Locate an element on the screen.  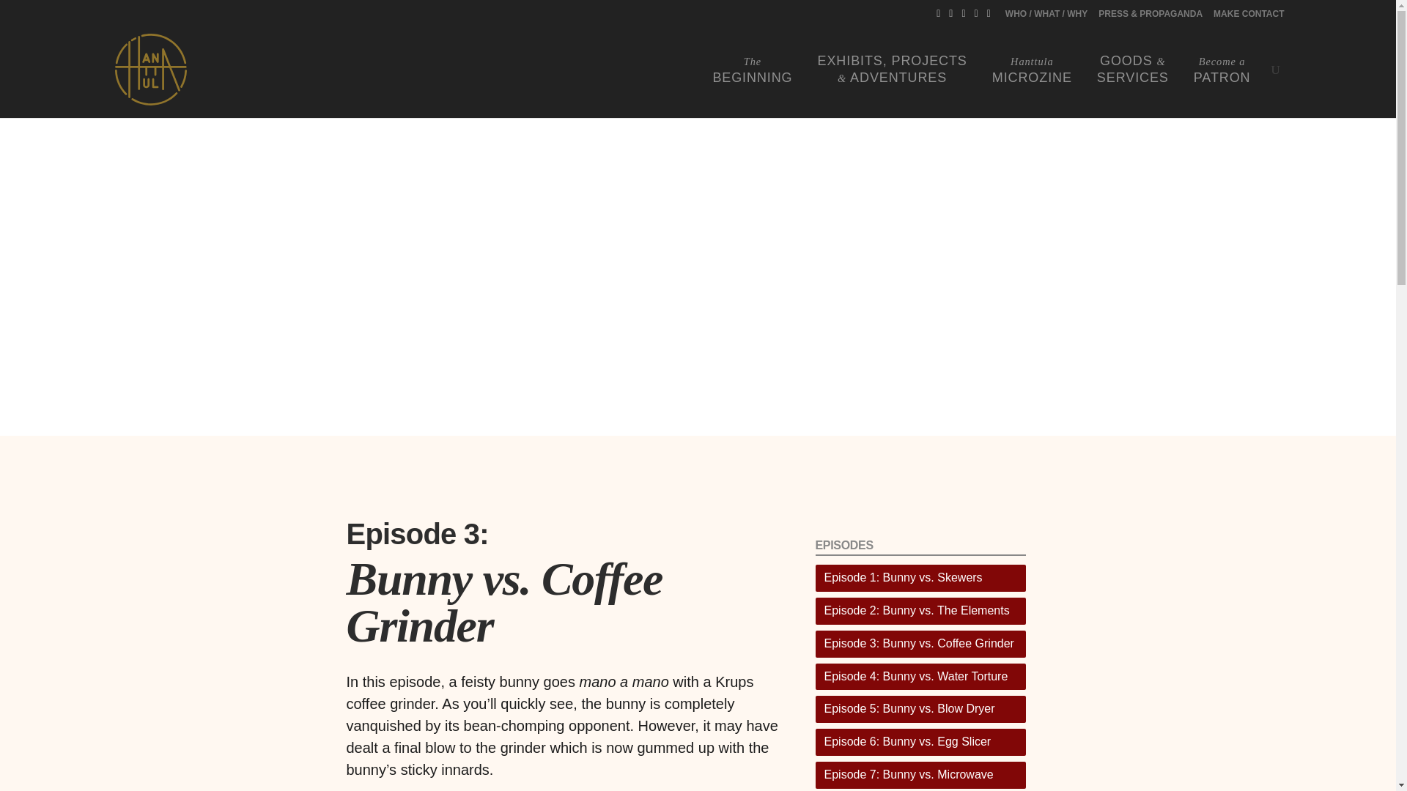
Episode 6: Bunny vs. Egg Slicer is located at coordinates (920, 742).